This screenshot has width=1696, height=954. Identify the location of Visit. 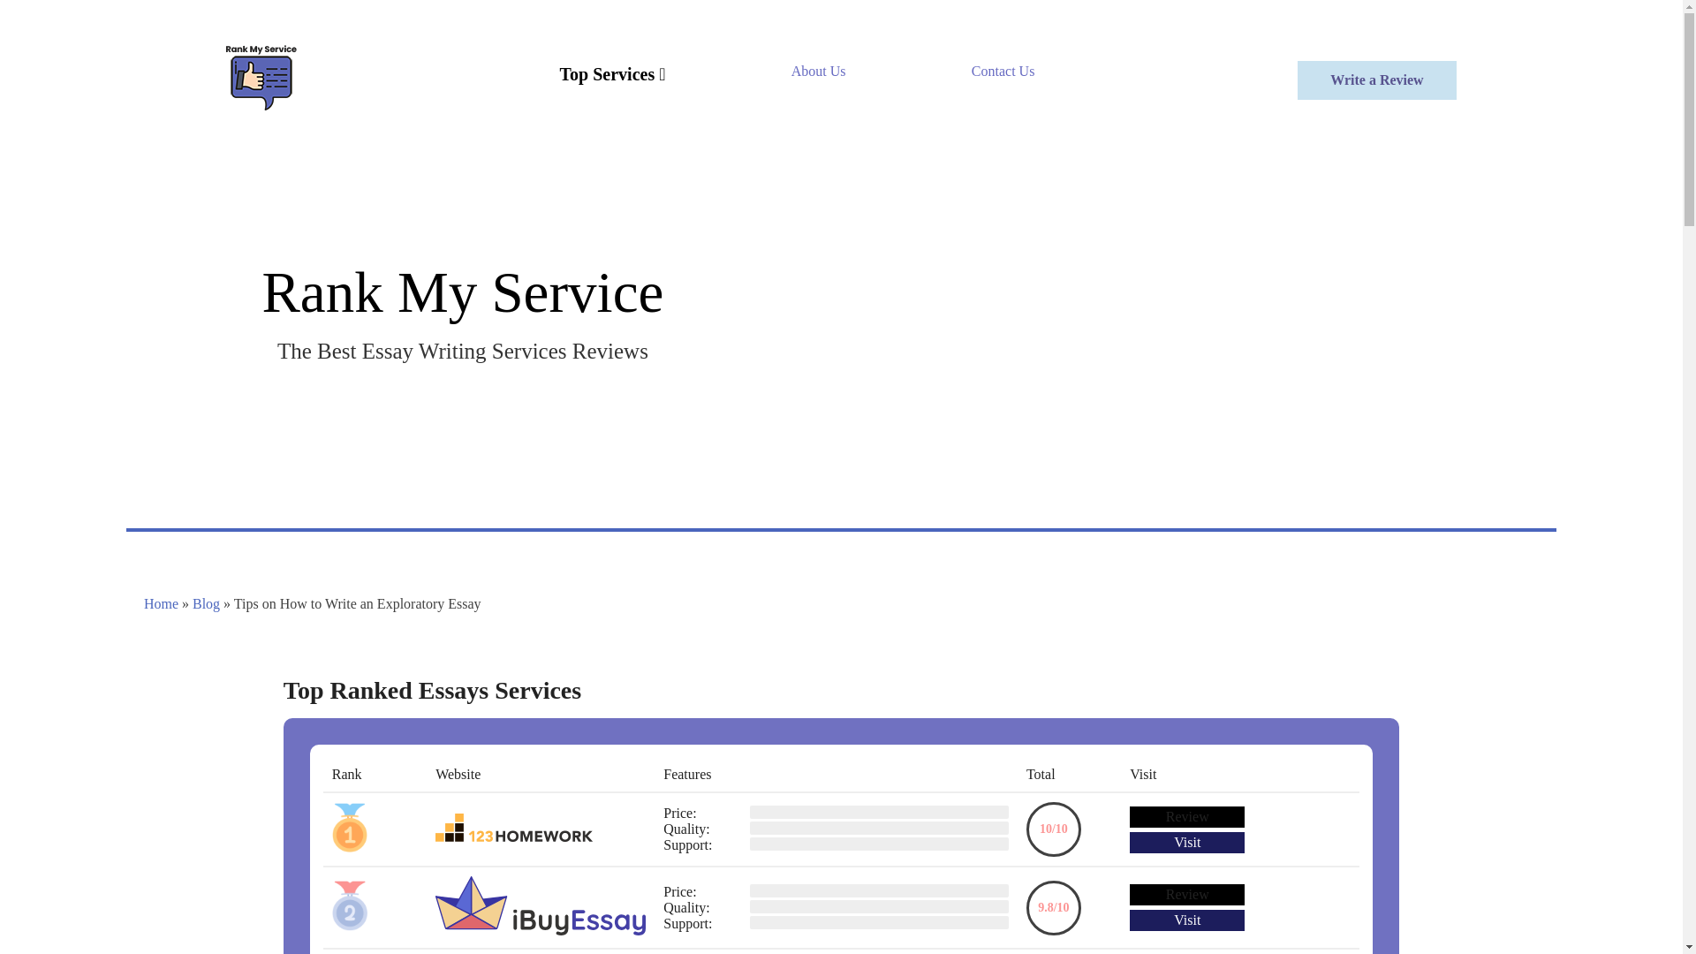
(1187, 842).